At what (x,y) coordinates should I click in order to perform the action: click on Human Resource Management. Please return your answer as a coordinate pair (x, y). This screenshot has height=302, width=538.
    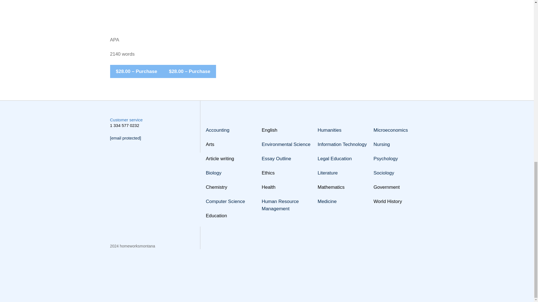
    Looking at the image, I should click on (280, 205).